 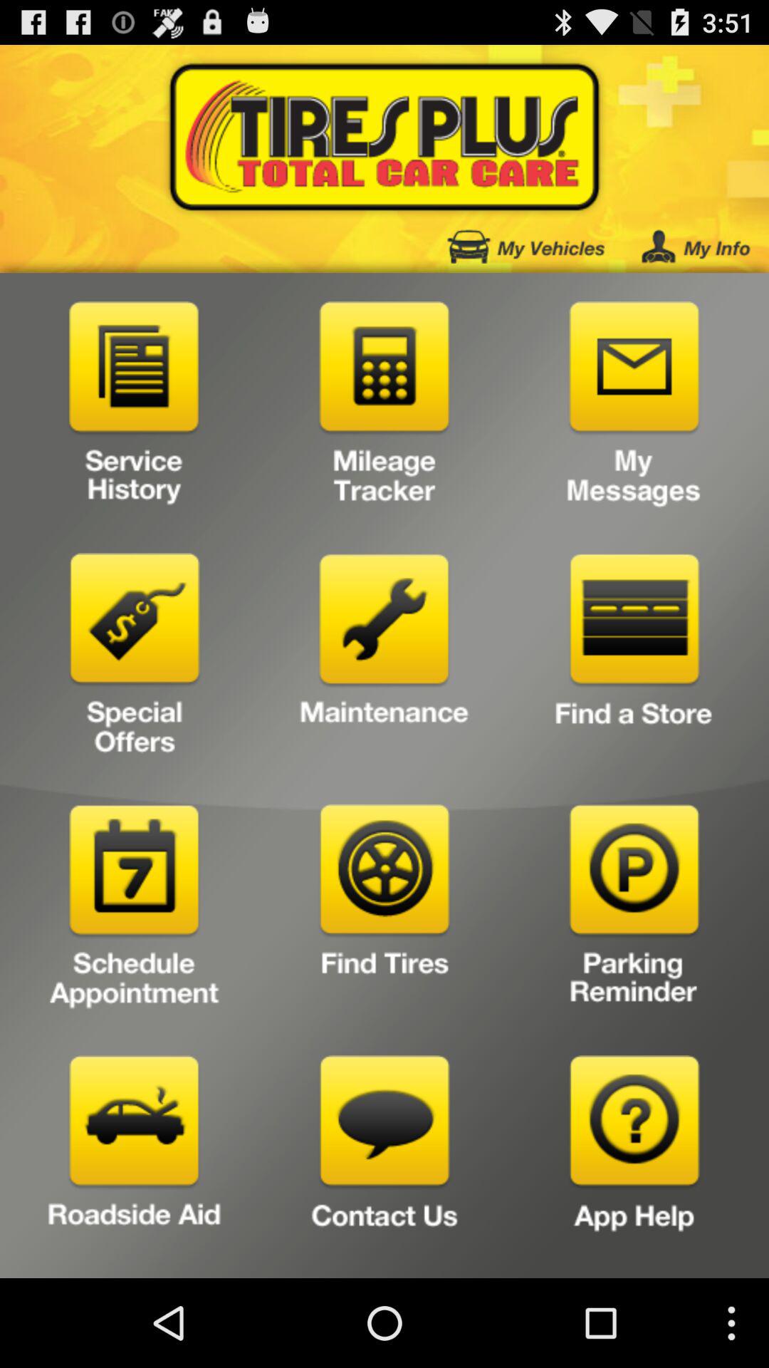 What do you see at coordinates (134, 660) in the screenshot?
I see `button to go to special offers` at bounding box center [134, 660].